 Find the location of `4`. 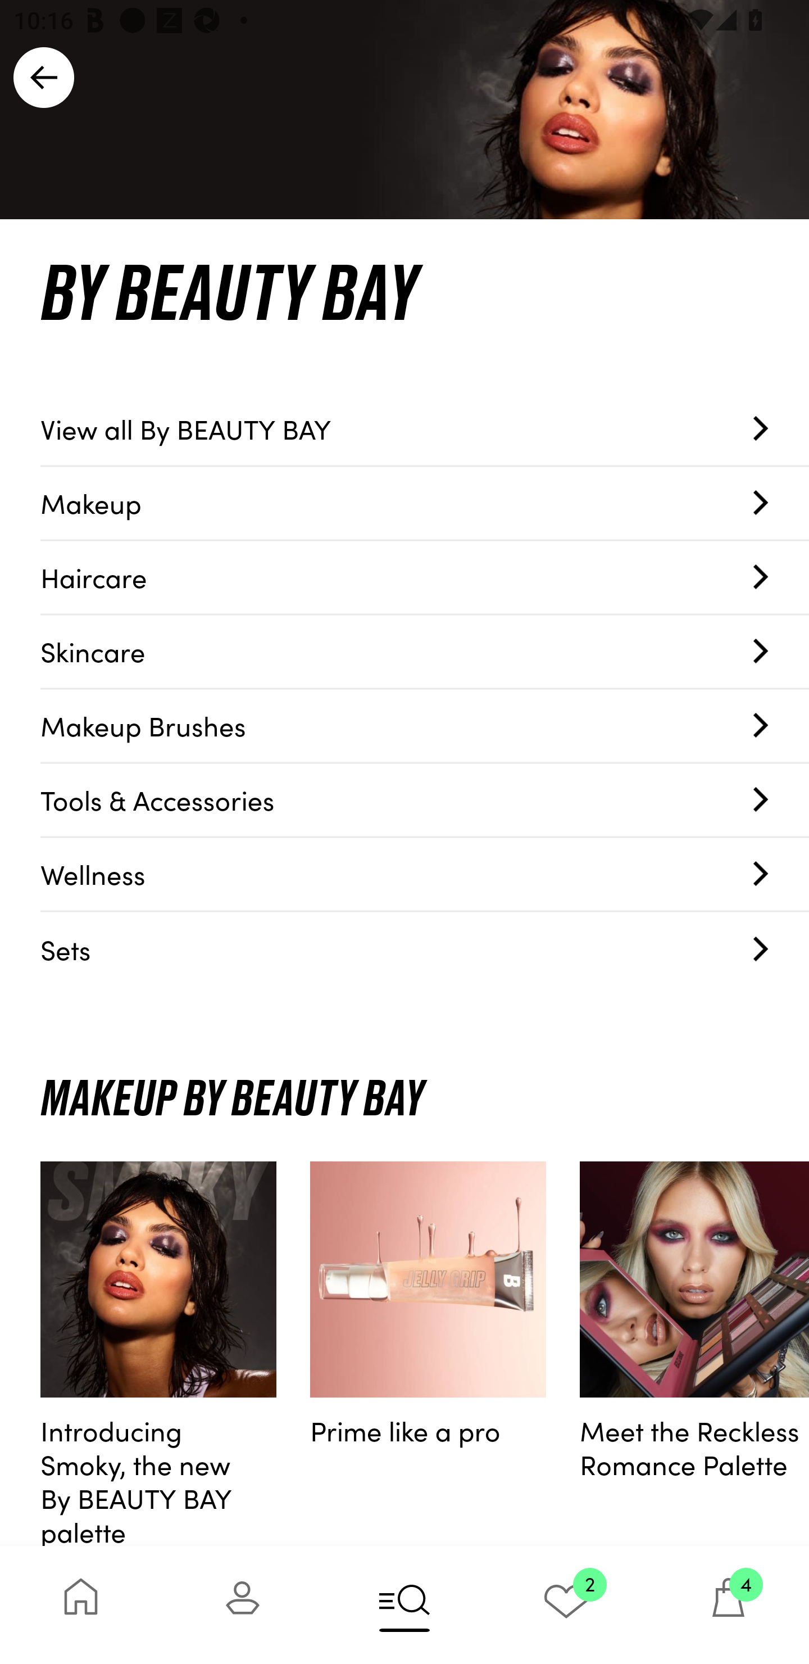

4 is located at coordinates (728, 1604).